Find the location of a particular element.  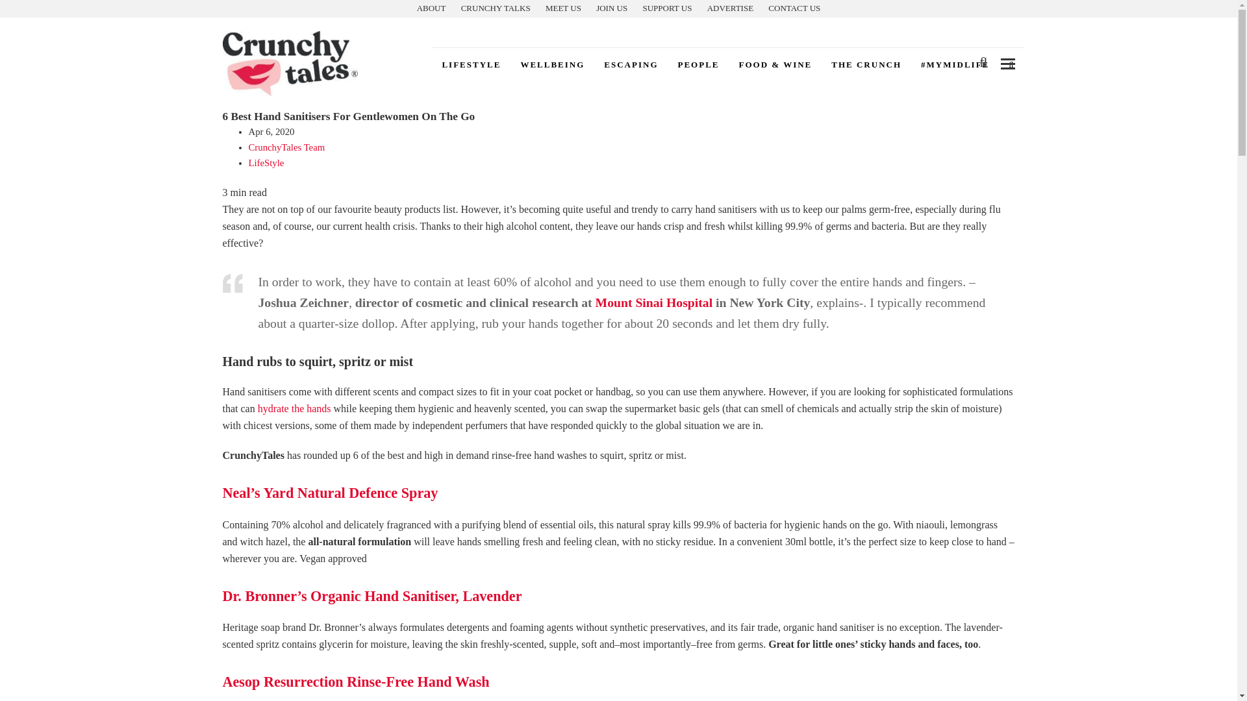

ABOUT is located at coordinates (431, 8).